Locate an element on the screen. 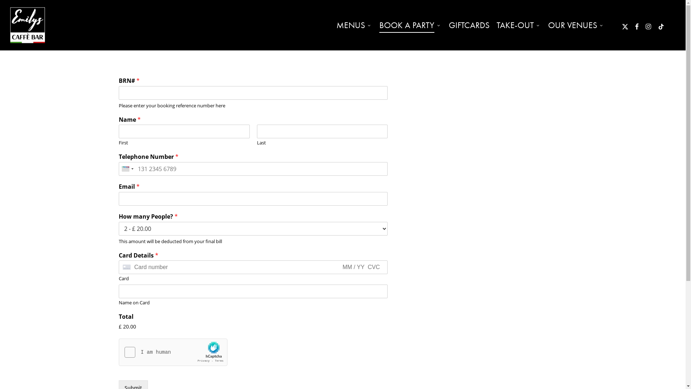 Image resolution: width=691 pixels, height=389 pixels. instagram is located at coordinates (648, 25).